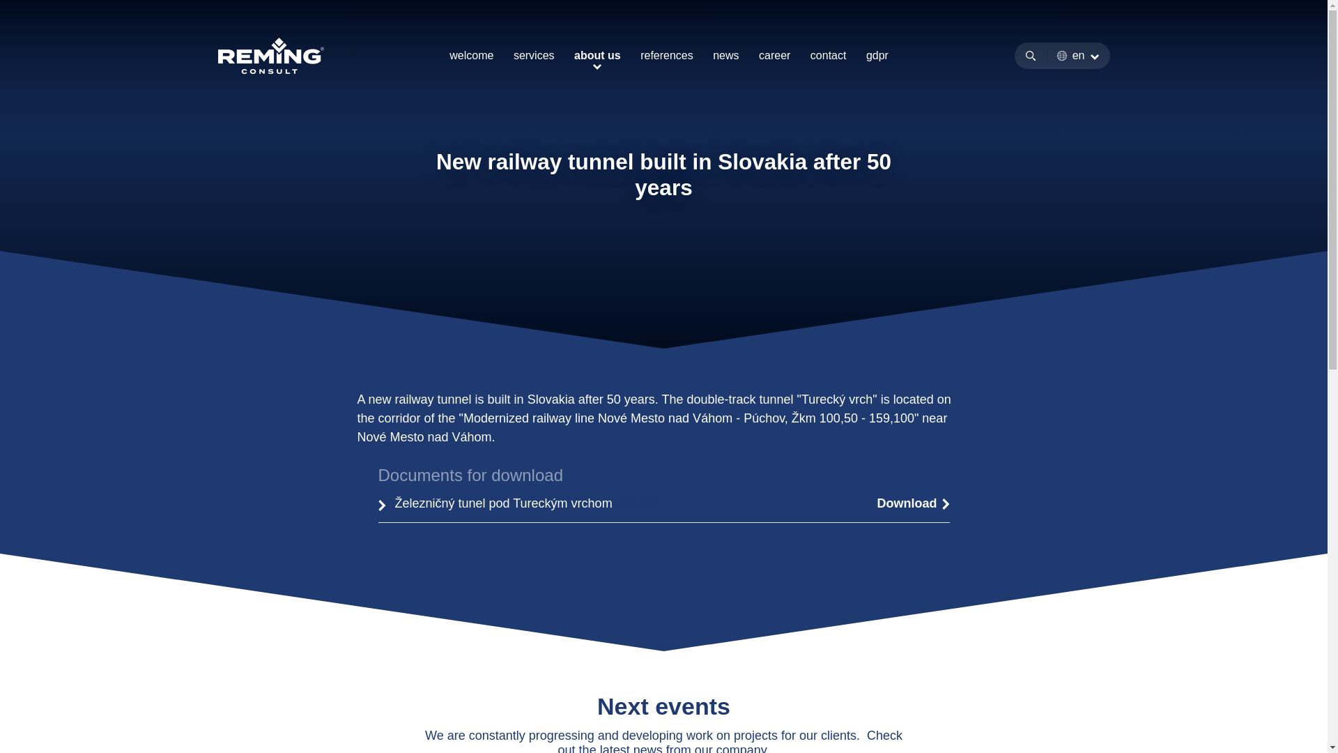  I want to click on contact, so click(829, 55).